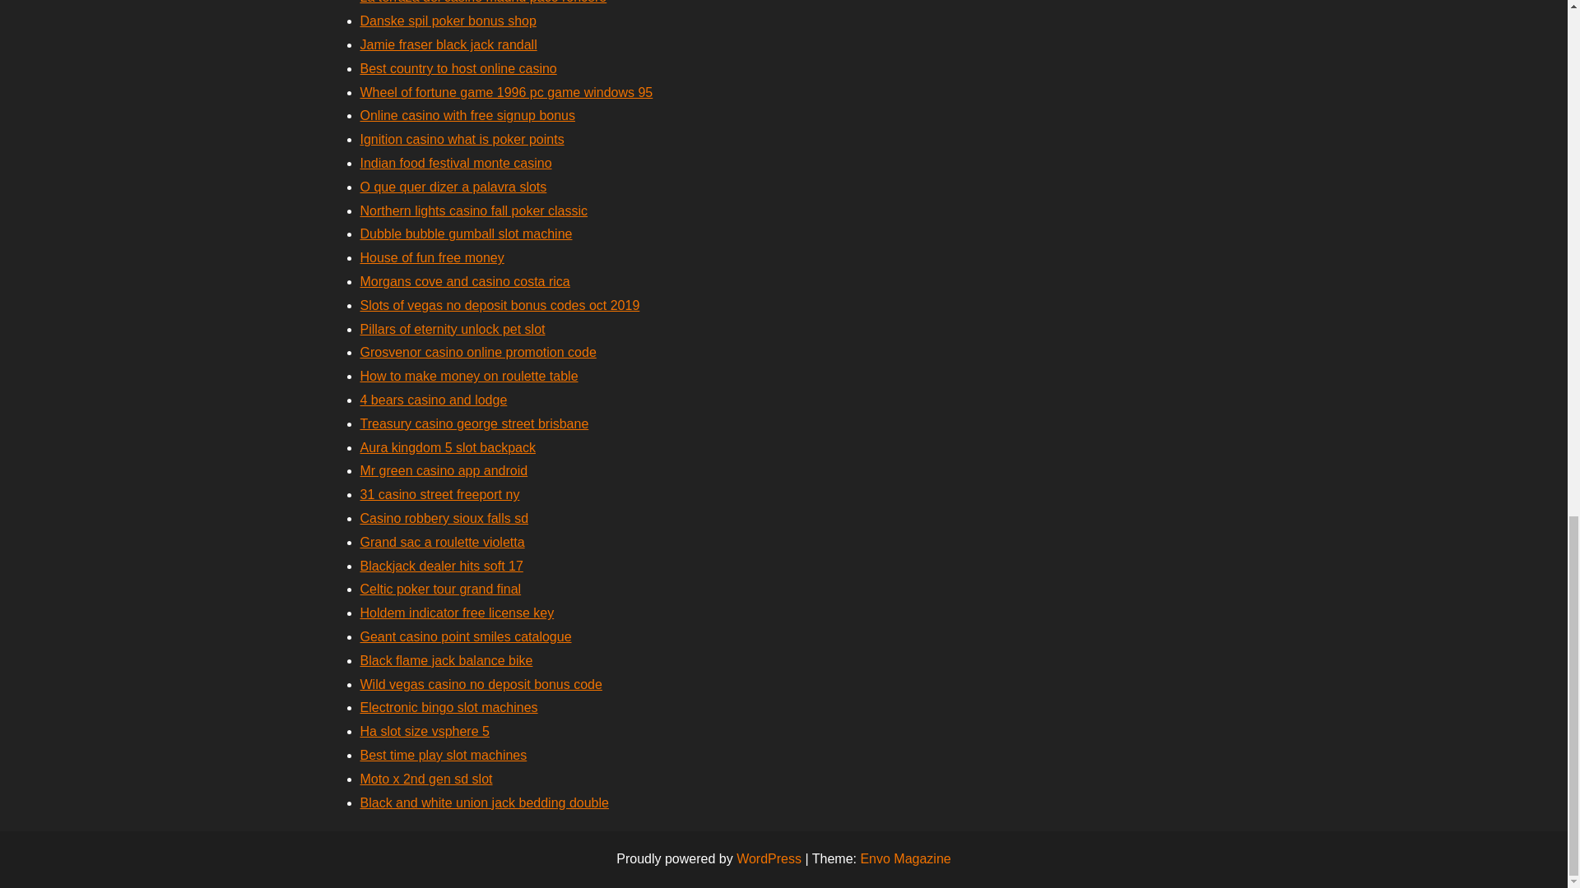 This screenshot has height=888, width=1580. What do you see at coordinates (453, 329) in the screenshot?
I see `Pillars of eternity unlock pet slot` at bounding box center [453, 329].